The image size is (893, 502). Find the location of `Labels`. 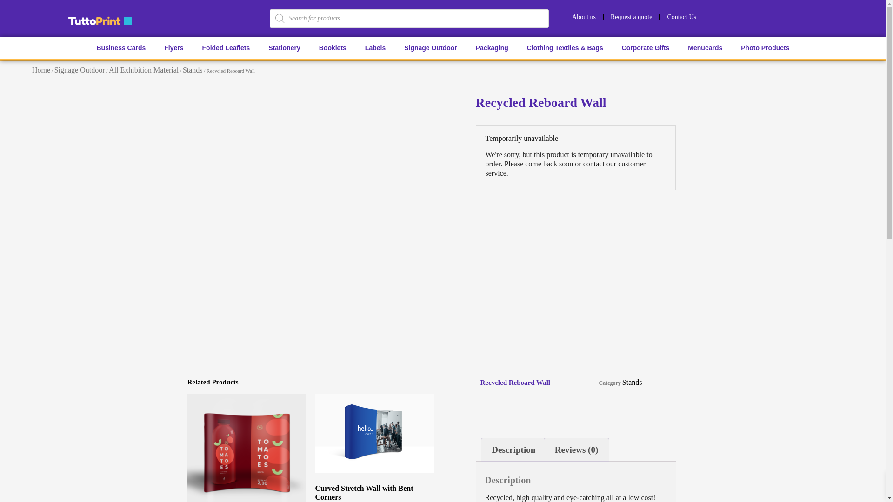

Labels is located at coordinates (375, 47).